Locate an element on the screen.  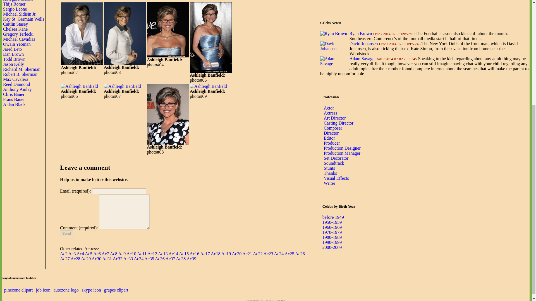
Dan Brown is located at coordinates (13, 54).